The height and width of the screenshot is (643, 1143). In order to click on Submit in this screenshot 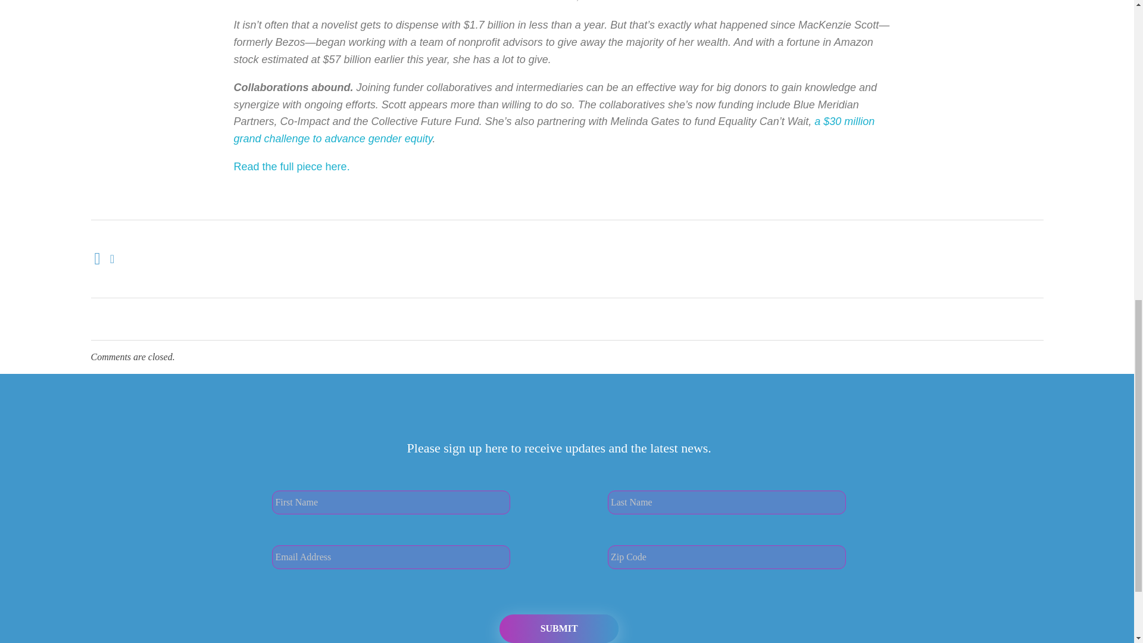, I will do `click(558, 629)`.